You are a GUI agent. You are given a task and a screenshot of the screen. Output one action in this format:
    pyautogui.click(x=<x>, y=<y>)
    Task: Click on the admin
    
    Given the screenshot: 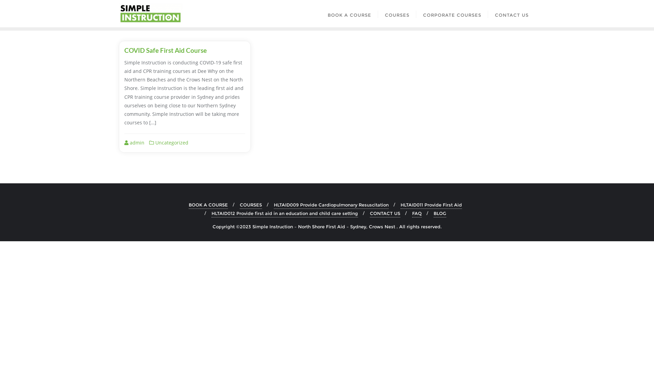 What is the action you would take?
    pyautogui.click(x=134, y=142)
    